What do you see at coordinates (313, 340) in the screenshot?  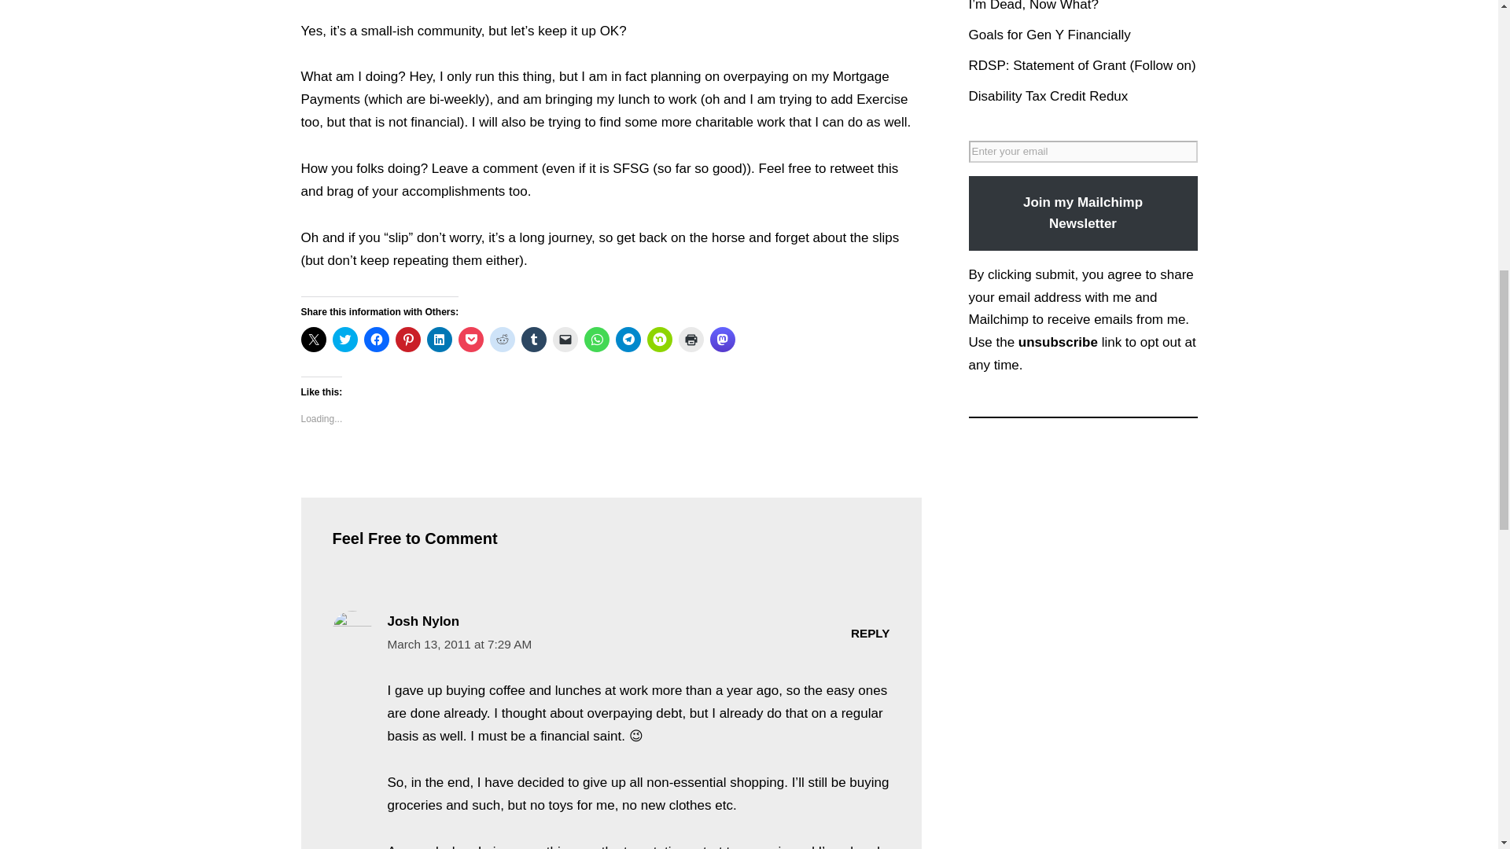 I see `Click to share on X` at bounding box center [313, 340].